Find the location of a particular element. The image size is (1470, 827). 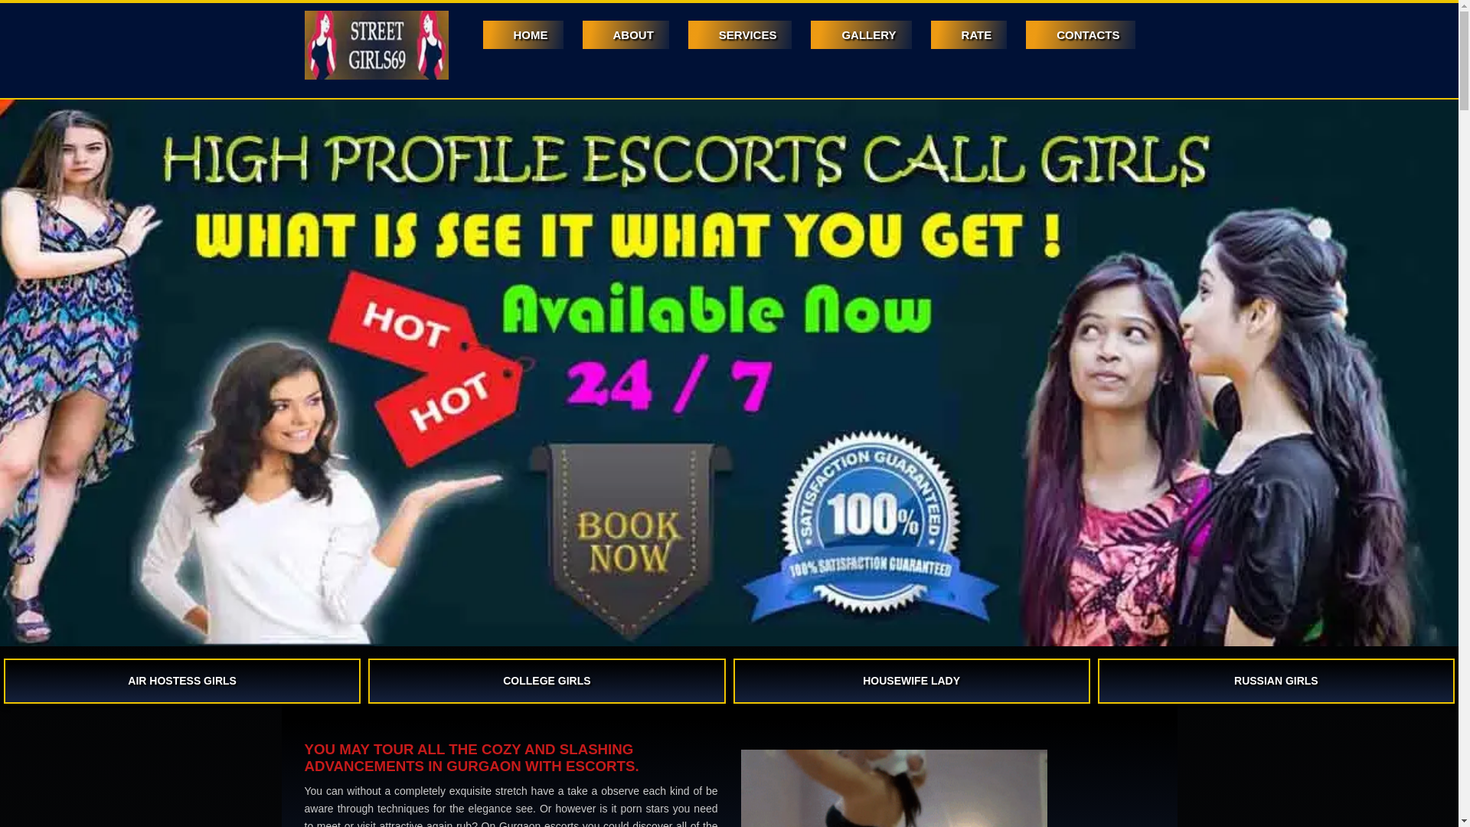

SERVICES is located at coordinates (740, 34).